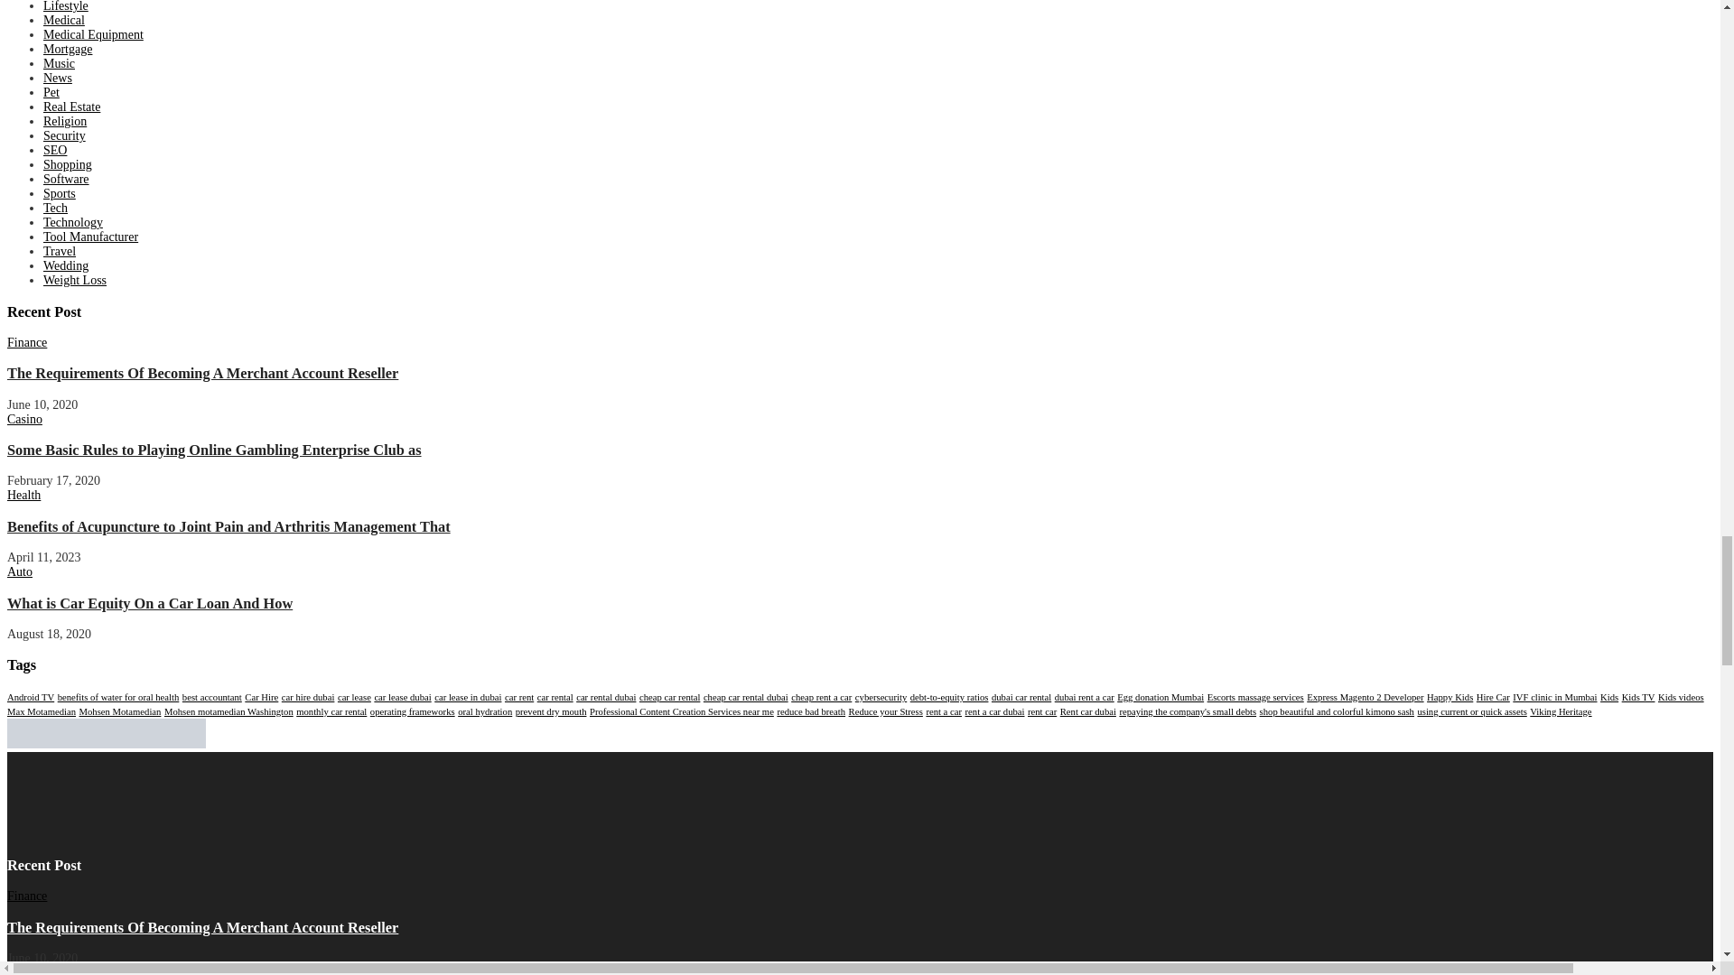 The width and height of the screenshot is (1734, 975). Describe the element at coordinates (202, 927) in the screenshot. I see `The Requirements Of Becoming A Merchant Account Reseller` at that location.